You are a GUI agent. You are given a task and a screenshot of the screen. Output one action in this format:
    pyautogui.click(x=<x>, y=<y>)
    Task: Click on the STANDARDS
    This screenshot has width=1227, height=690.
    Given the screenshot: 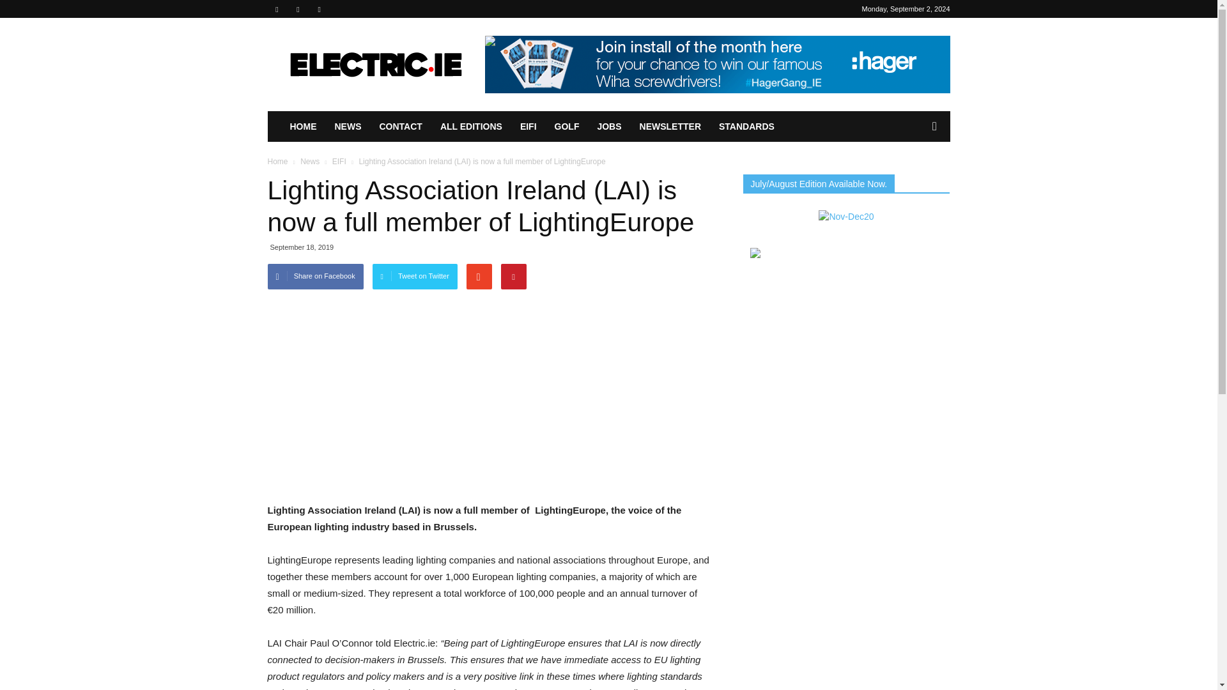 What is the action you would take?
    pyautogui.click(x=746, y=126)
    